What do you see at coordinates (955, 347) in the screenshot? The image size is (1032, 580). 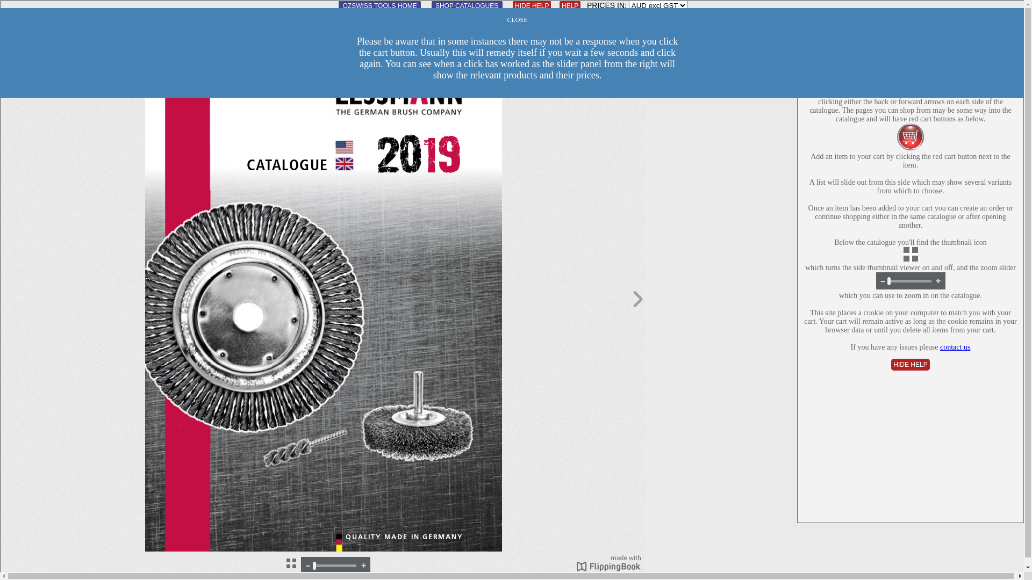 I see `contact us` at bounding box center [955, 347].